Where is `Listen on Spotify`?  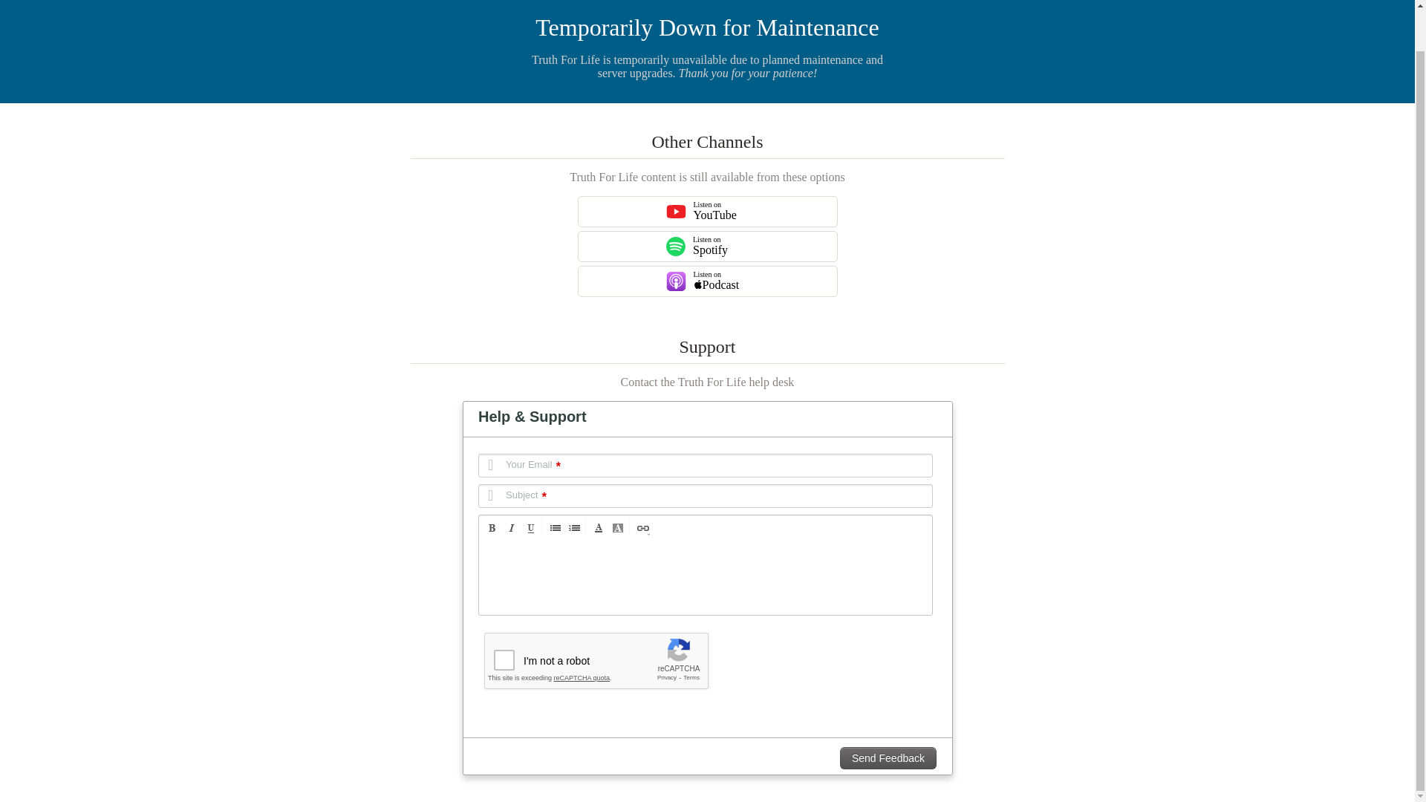 Listen on Spotify is located at coordinates (676, 246).